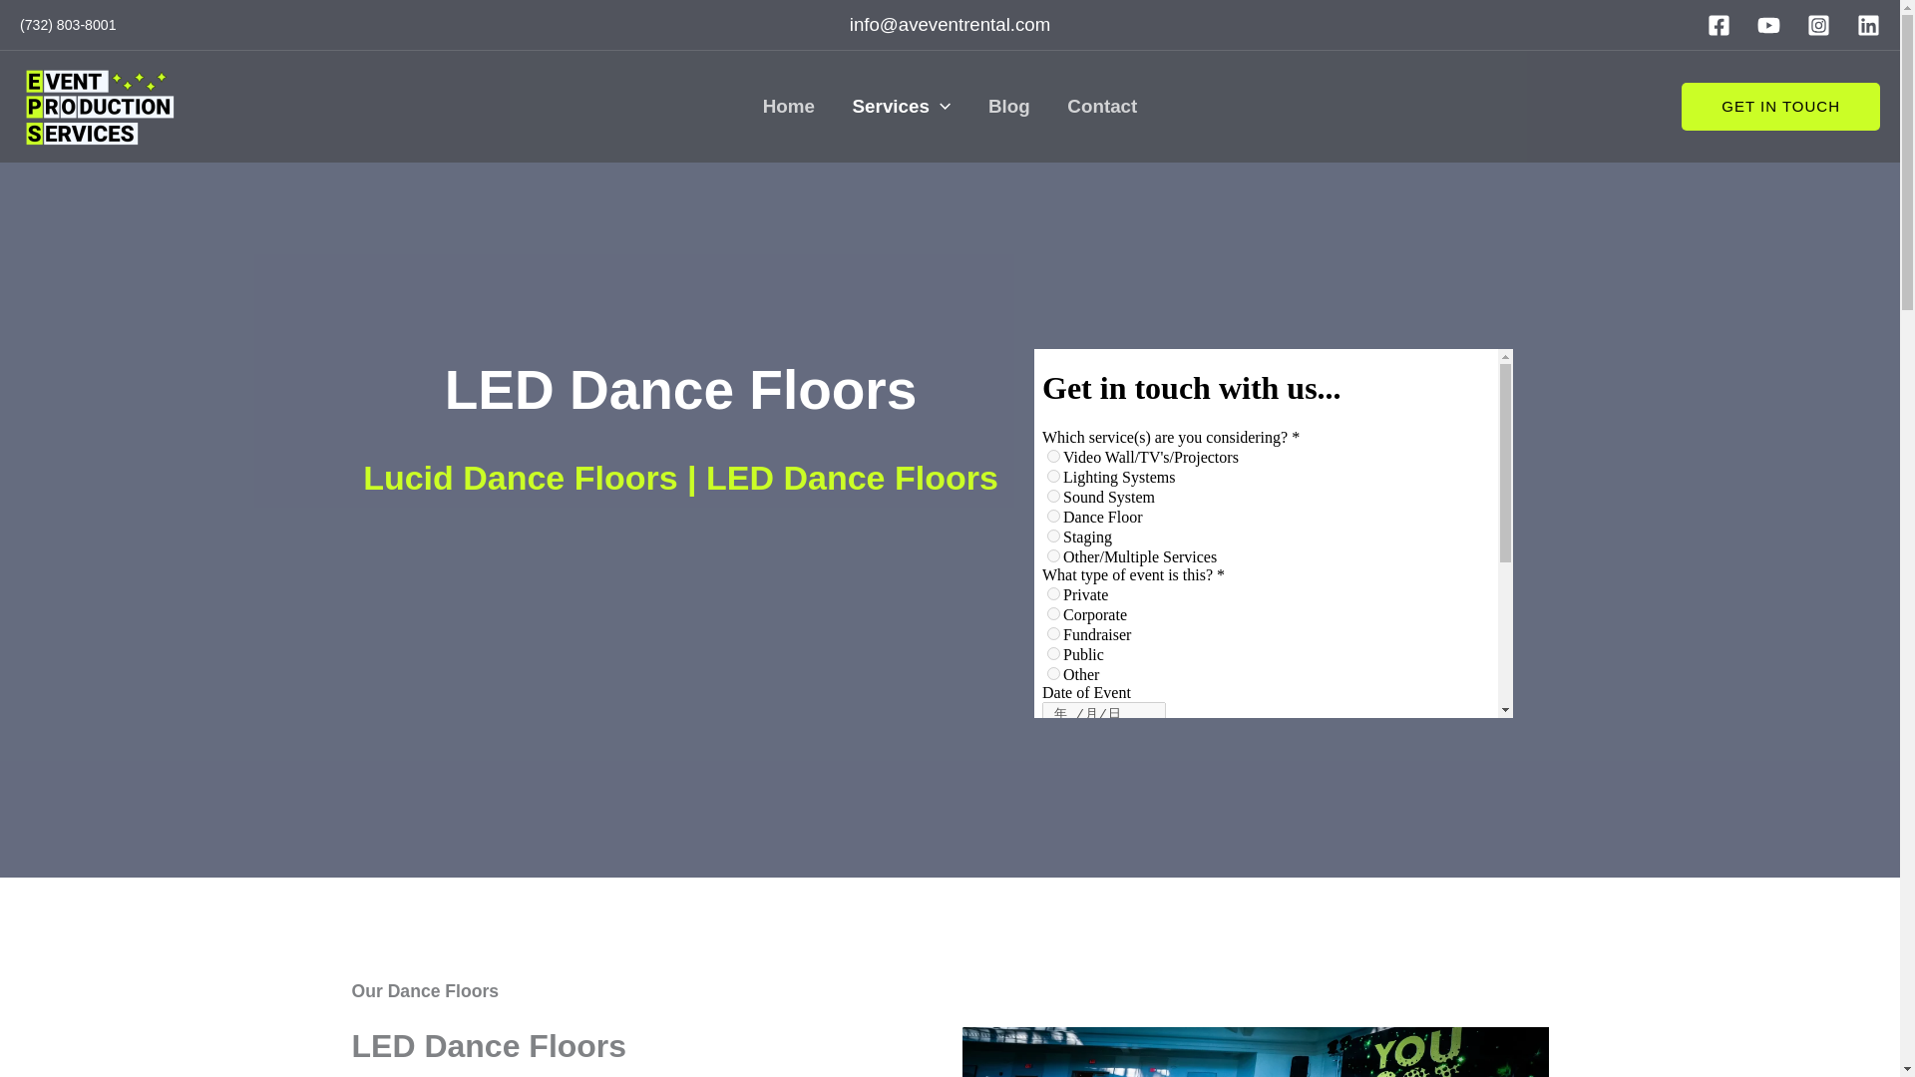  I want to click on Blog, so click(1007, 106).